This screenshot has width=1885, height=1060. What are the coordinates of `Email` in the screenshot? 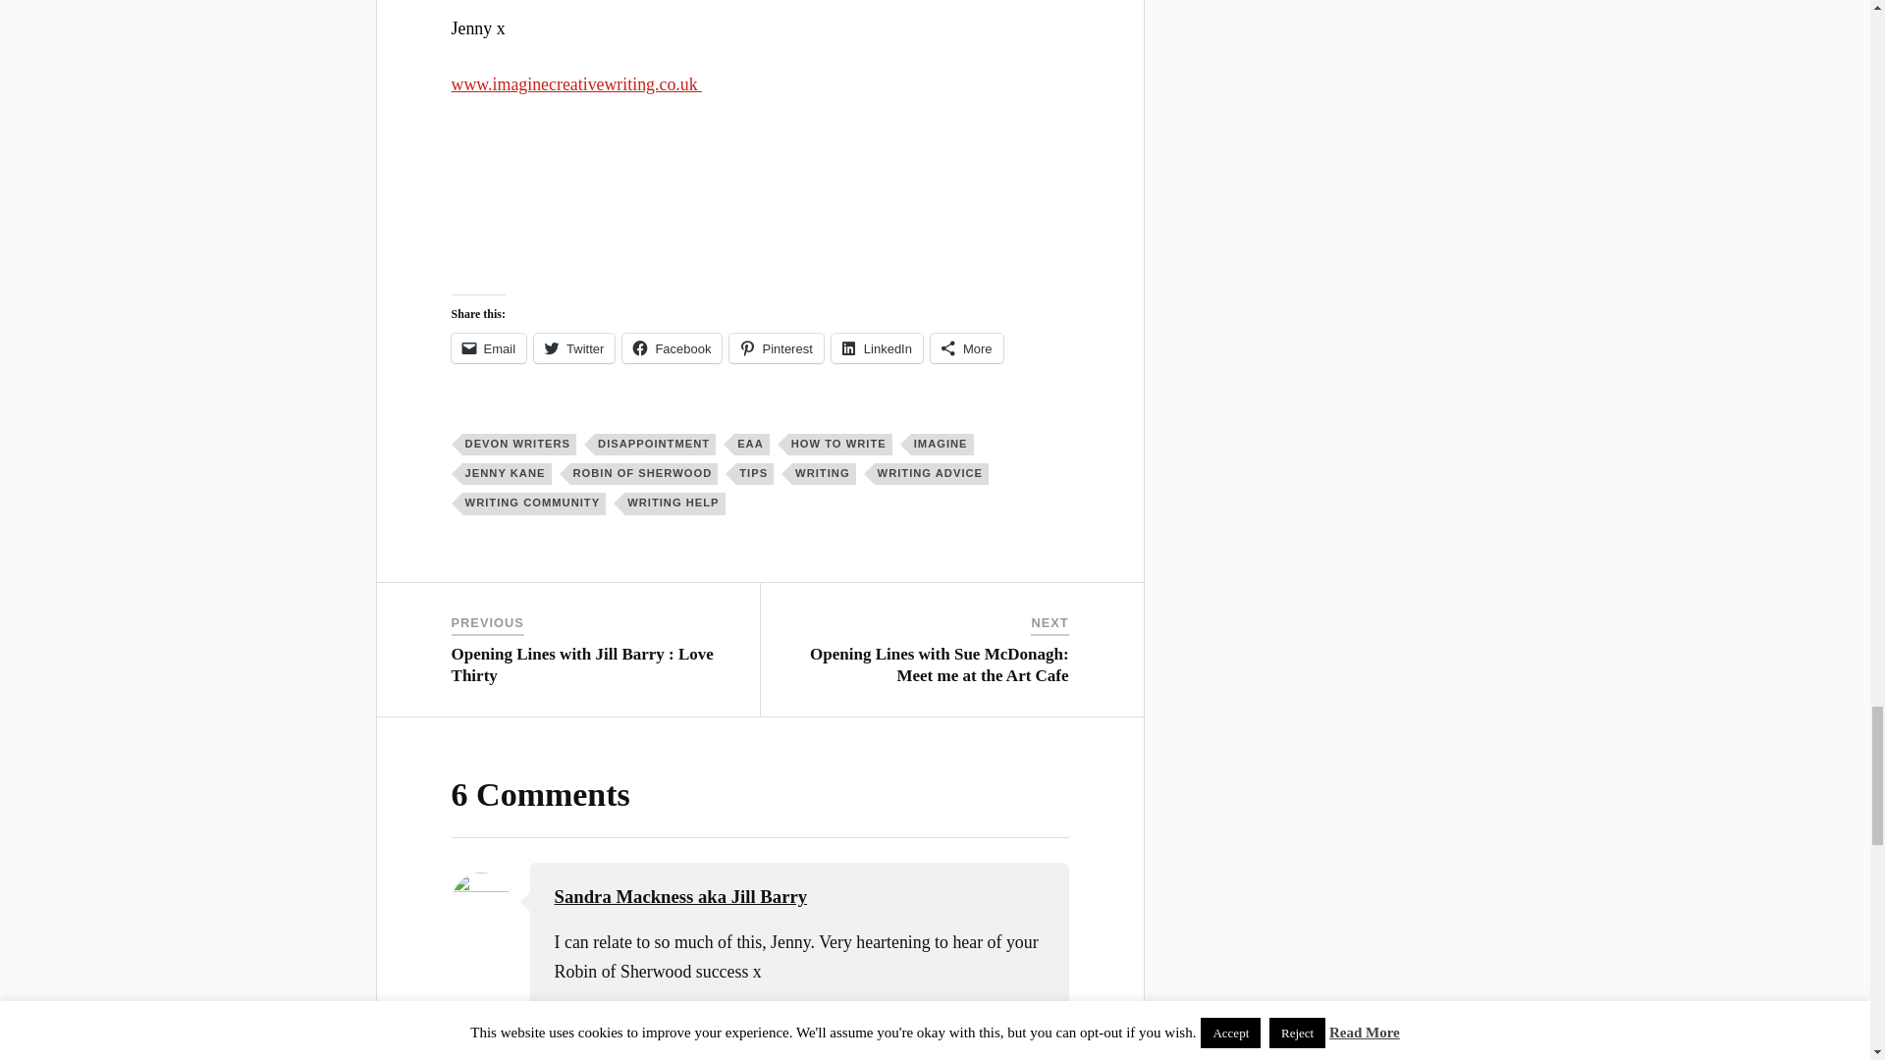 It's located at (489, 348).